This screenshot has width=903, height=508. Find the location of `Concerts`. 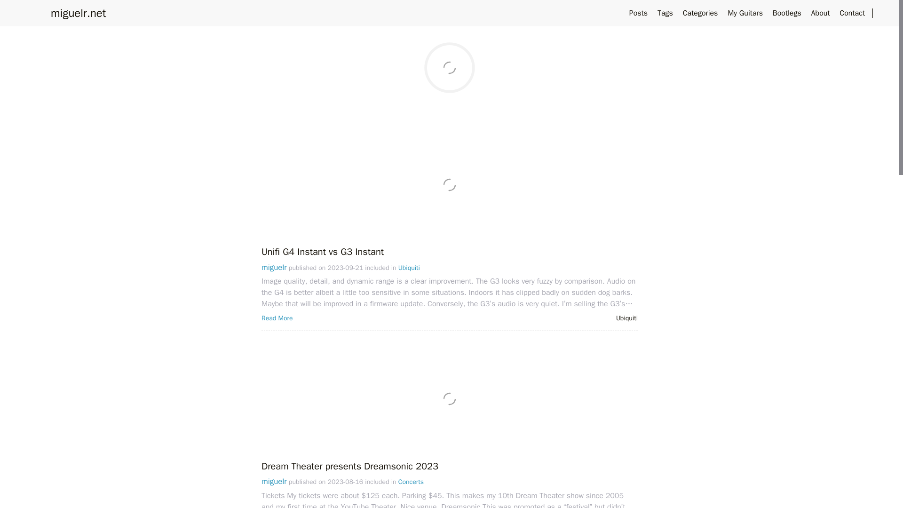

Concerts is located at coordinates (411, 482).